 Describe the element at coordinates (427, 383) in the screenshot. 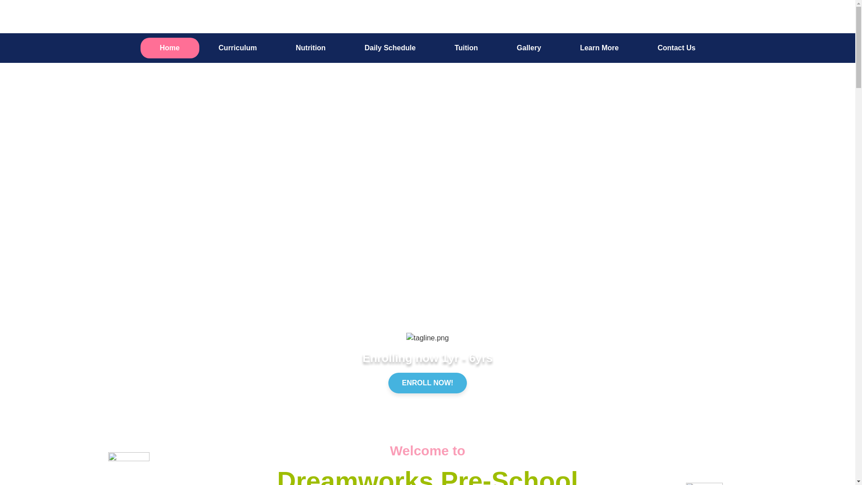

I see `ENROLL NOW!` at that location.